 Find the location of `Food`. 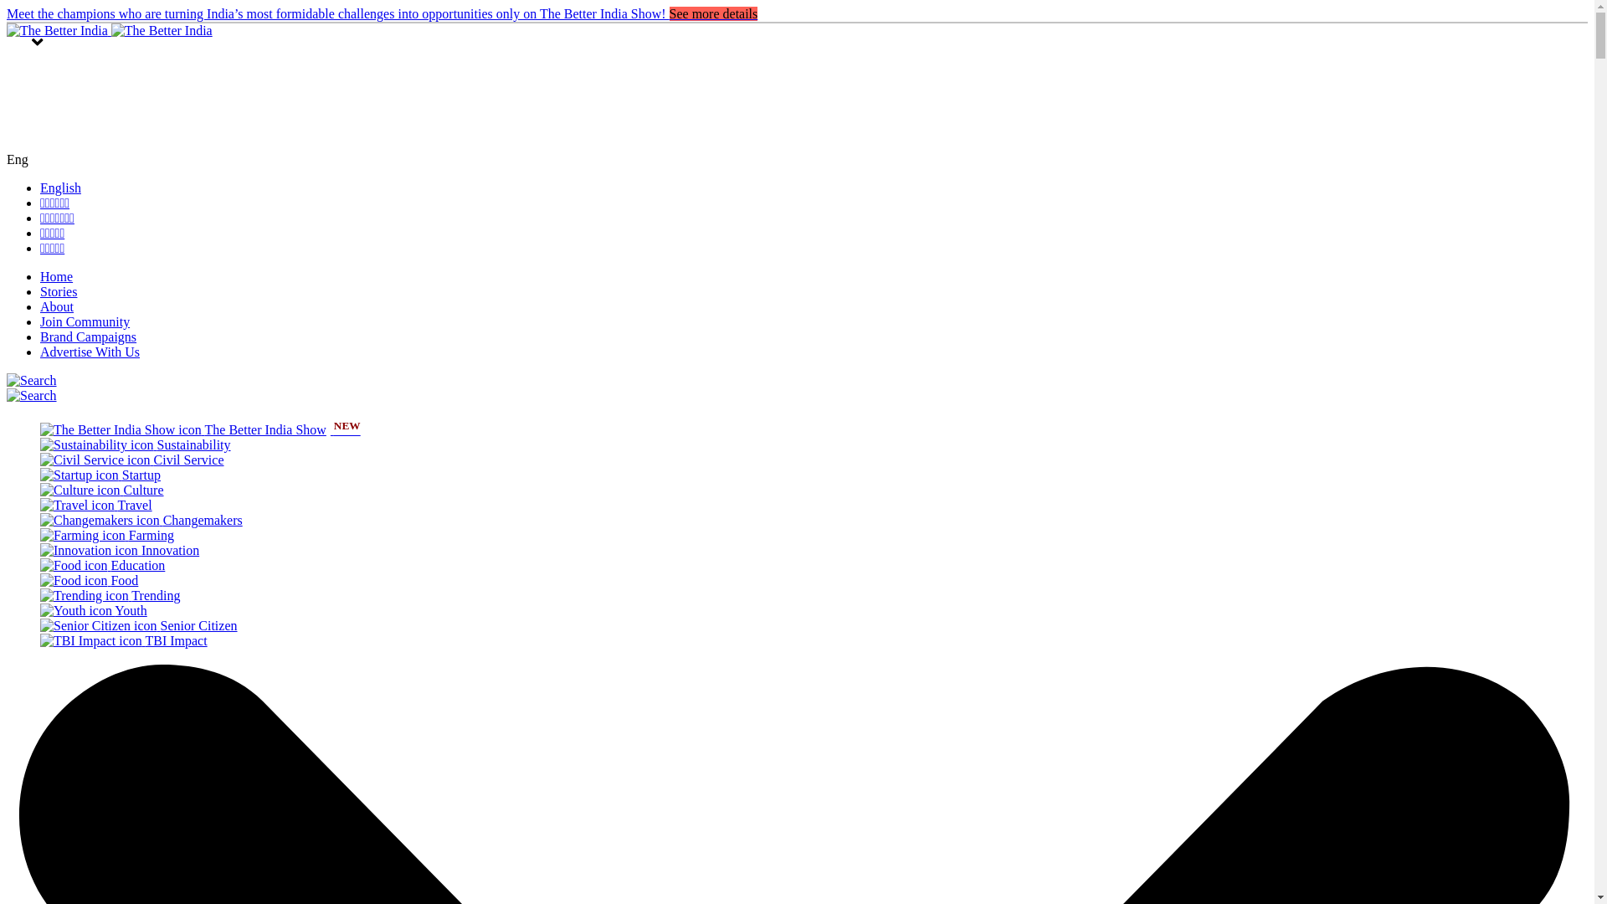

Food is located at coordinates (89, 580).